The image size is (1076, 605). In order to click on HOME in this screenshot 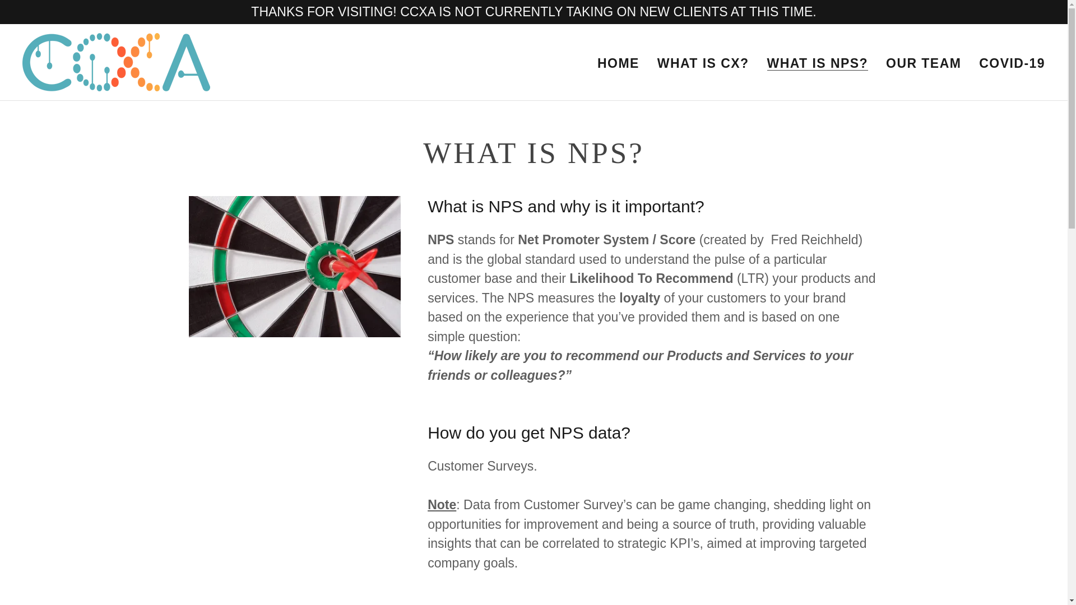, I will do `click(618, 63)`.